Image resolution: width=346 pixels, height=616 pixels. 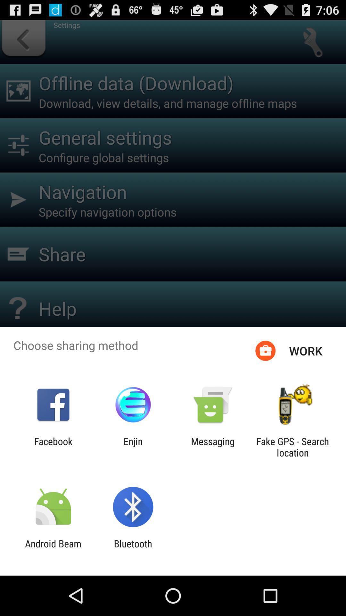 I want to click on launch the app next to the fake gps search icon, so click(x=213, y=447).